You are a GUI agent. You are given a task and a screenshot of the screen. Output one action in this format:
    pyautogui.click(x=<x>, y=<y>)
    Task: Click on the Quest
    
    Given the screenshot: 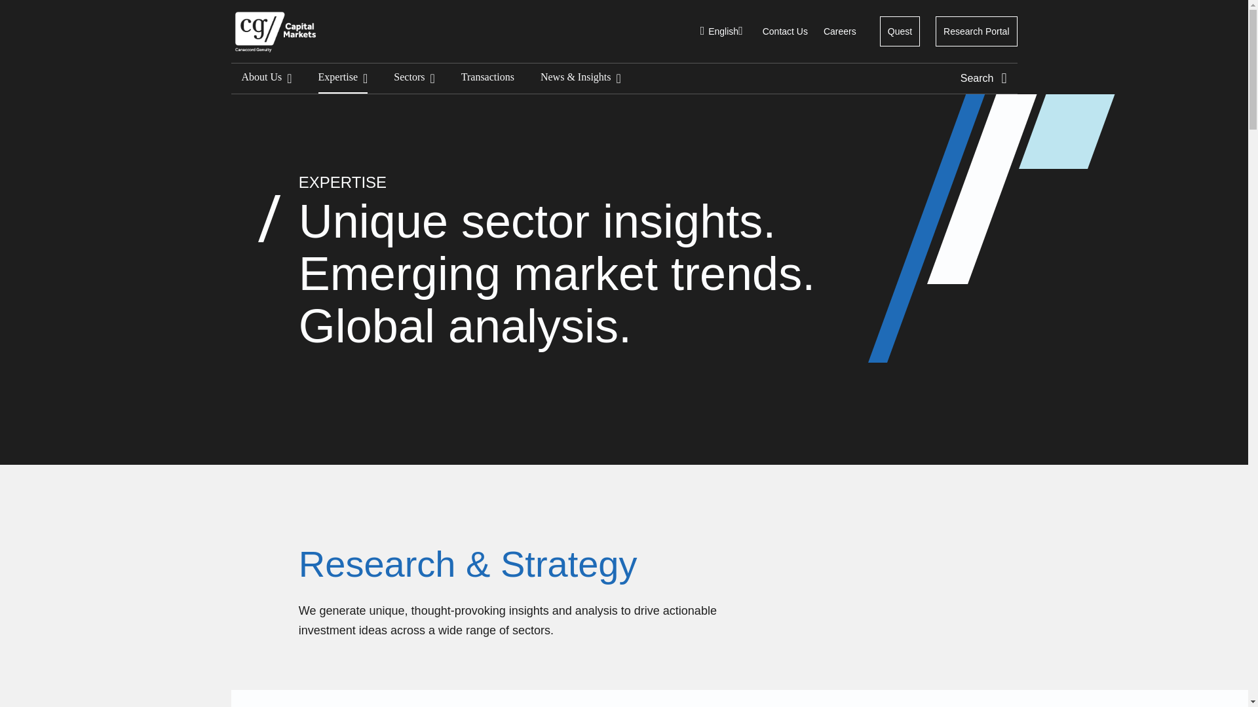 What is the action you would take?
    pyautogui.click(x=900, y=31)
    